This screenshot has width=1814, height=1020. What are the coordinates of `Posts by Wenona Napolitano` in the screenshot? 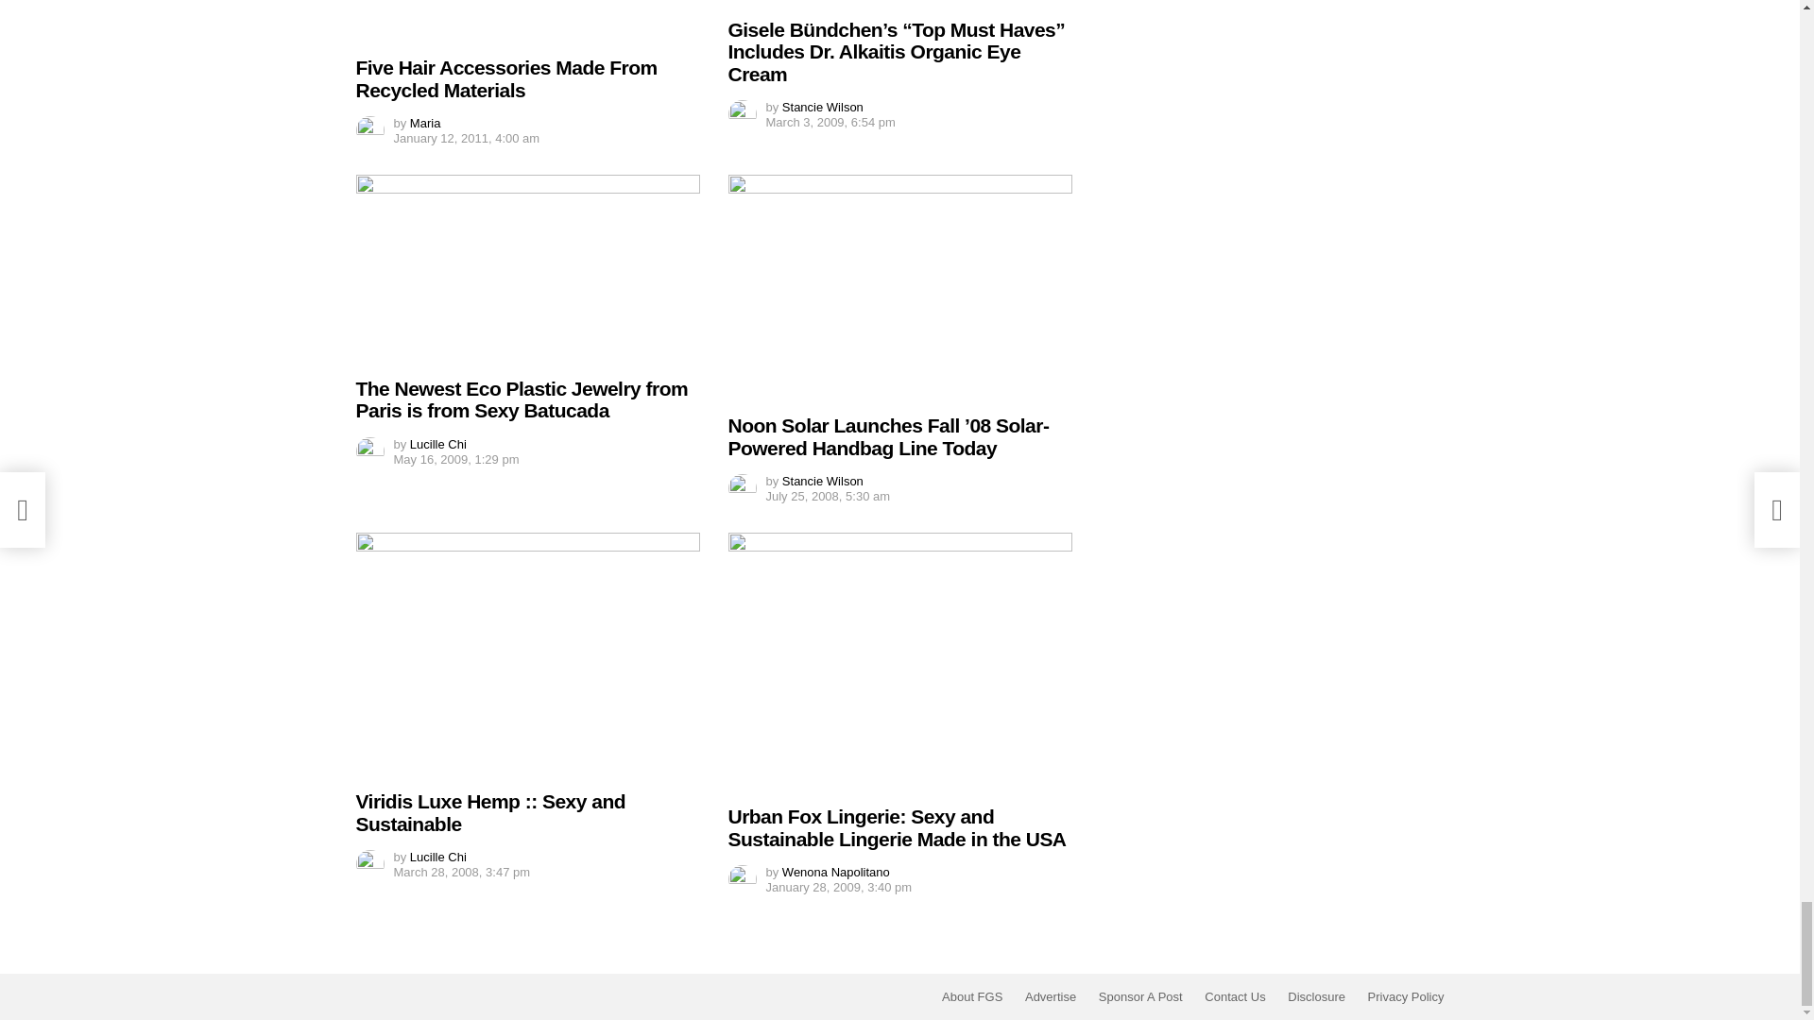 It's located at (835, 871).